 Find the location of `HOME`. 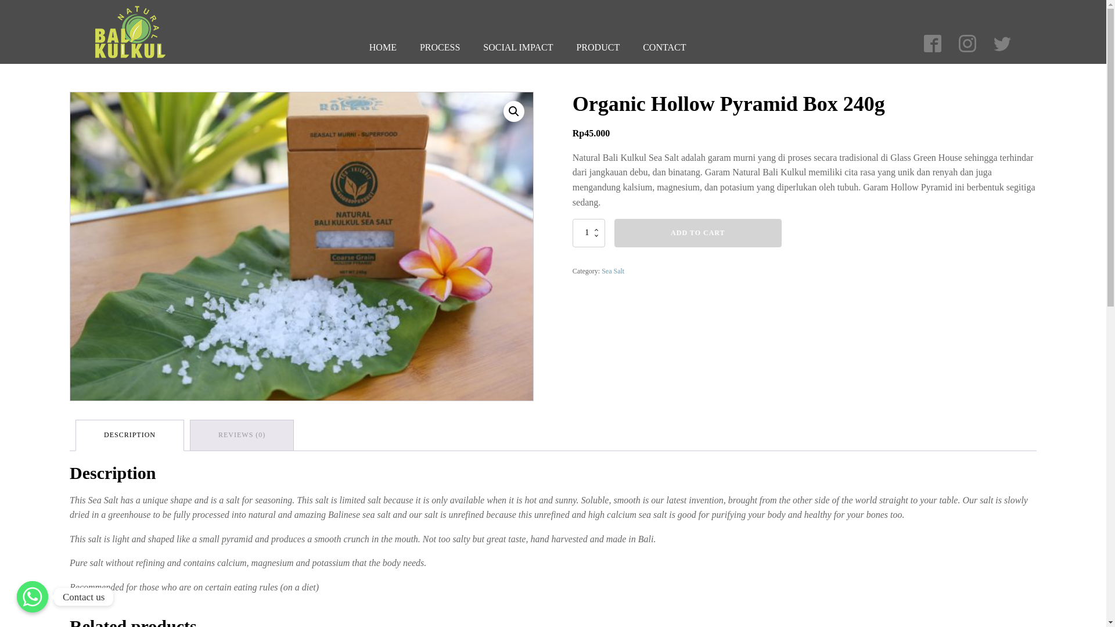

HOME is located at coordinates (383, 48).